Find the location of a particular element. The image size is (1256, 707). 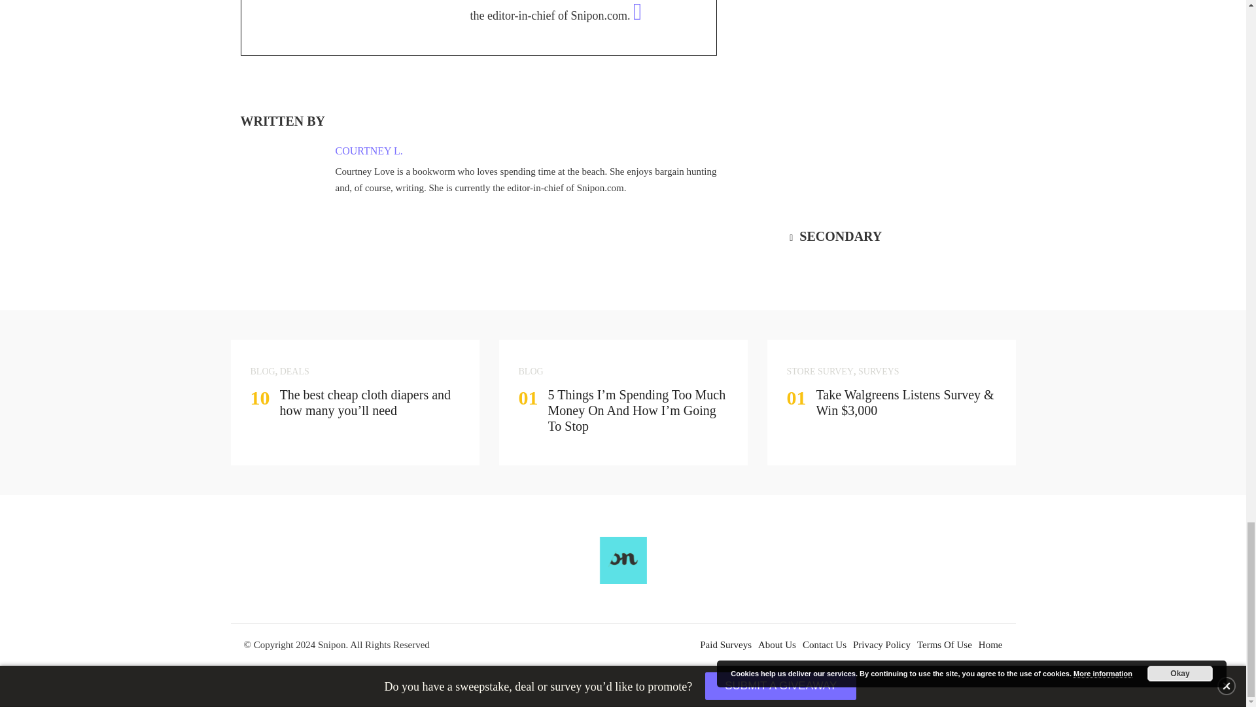

E-mail is located at coordinates (640, 16).